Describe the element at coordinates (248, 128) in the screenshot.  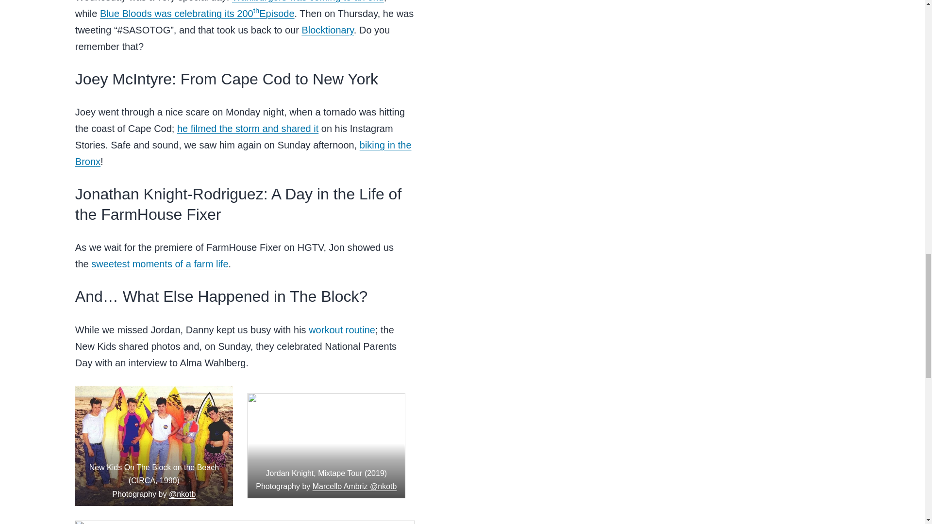
I see `he filmed the storm and shared it` at that location.